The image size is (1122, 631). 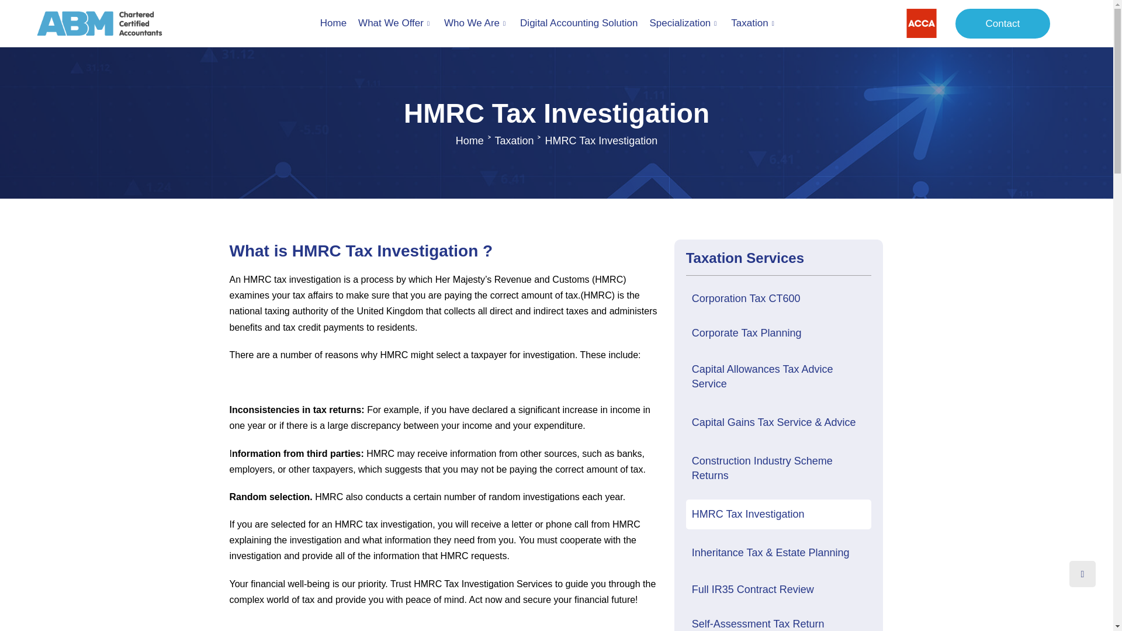 I want to click on Taxation, so click(x=753, y=23).